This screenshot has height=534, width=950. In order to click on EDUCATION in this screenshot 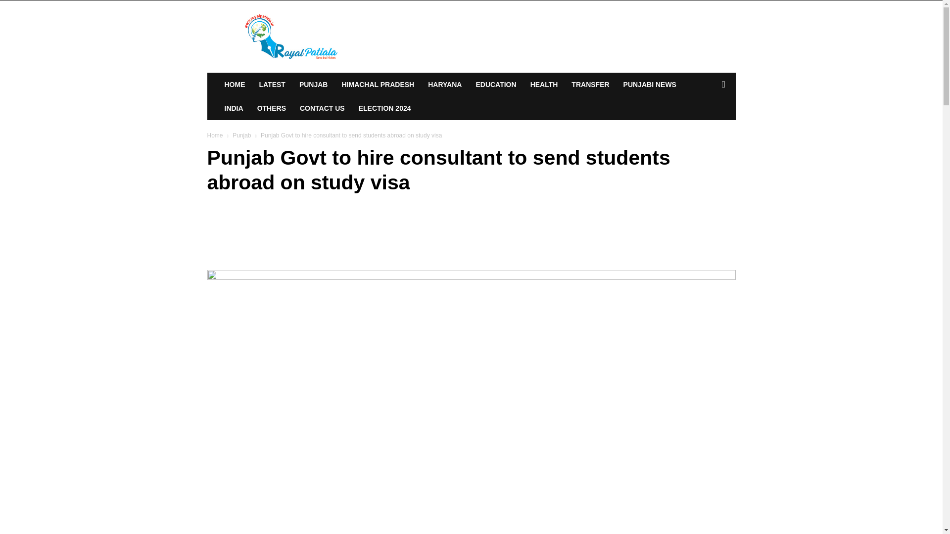, I will do `click(496, 84)`.